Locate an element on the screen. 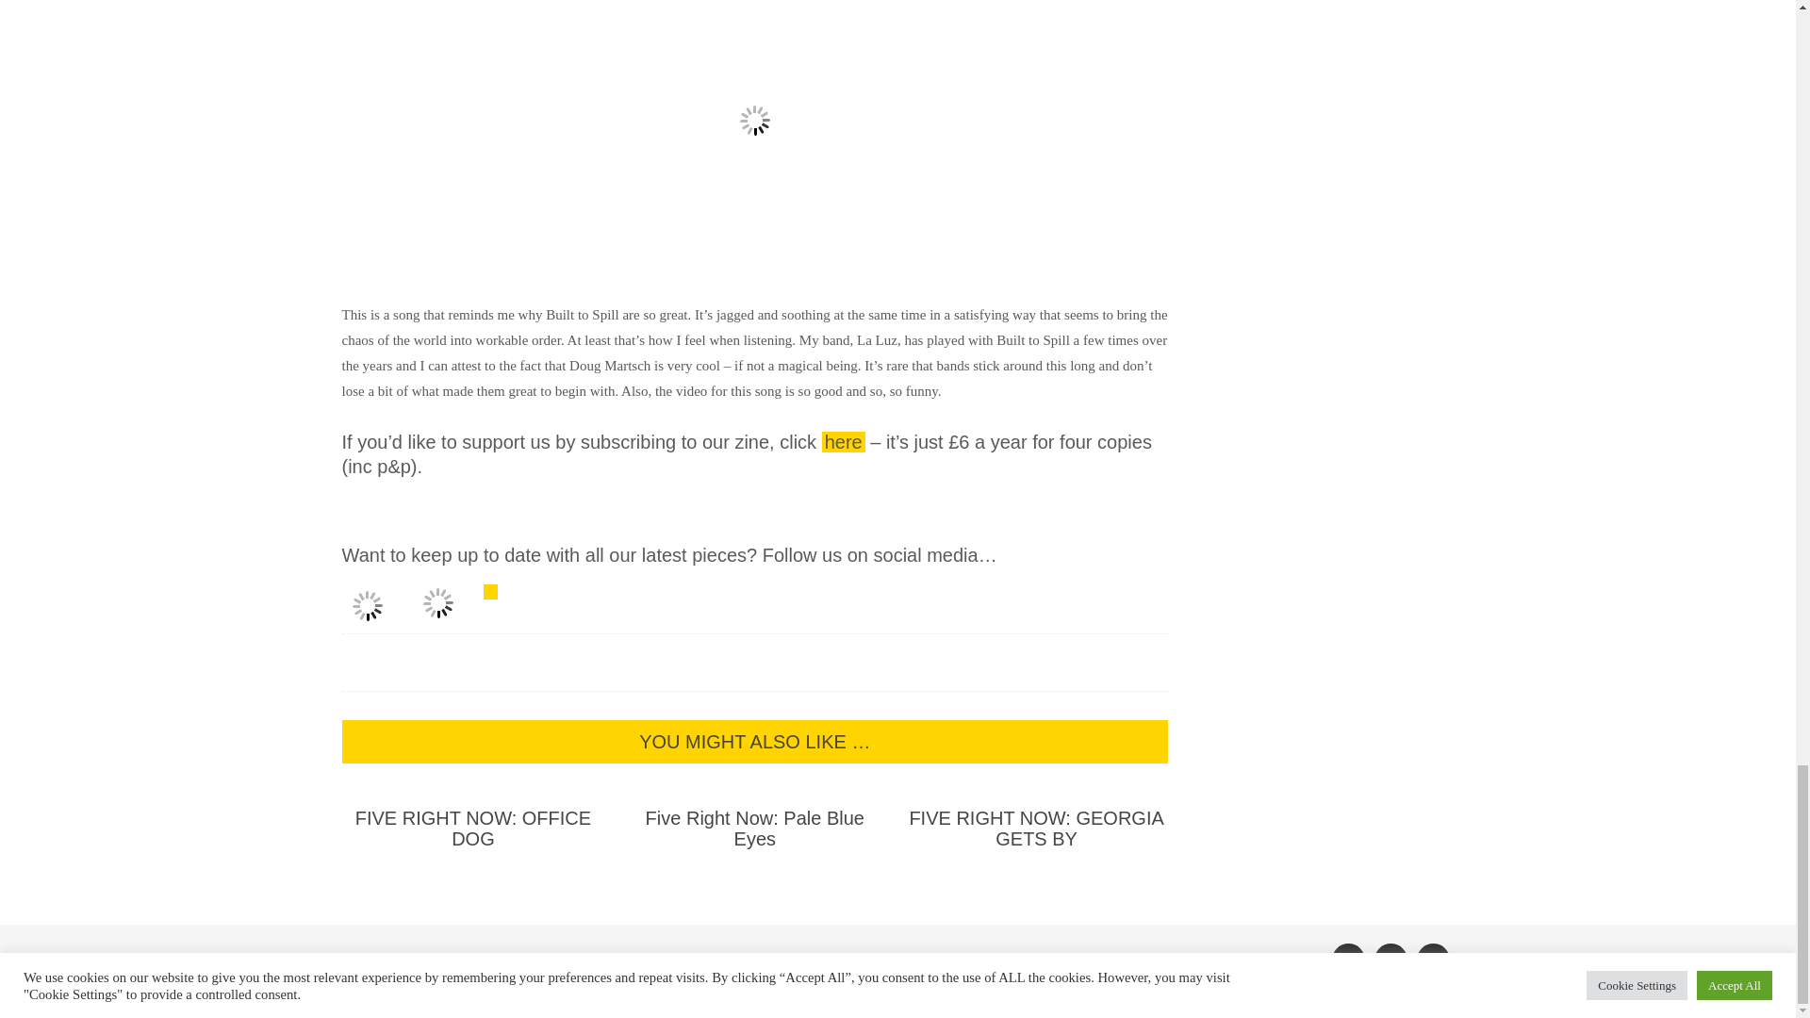 The height and width of the screenshot is (1018, 1810). here is located at coordinates (843, 441).